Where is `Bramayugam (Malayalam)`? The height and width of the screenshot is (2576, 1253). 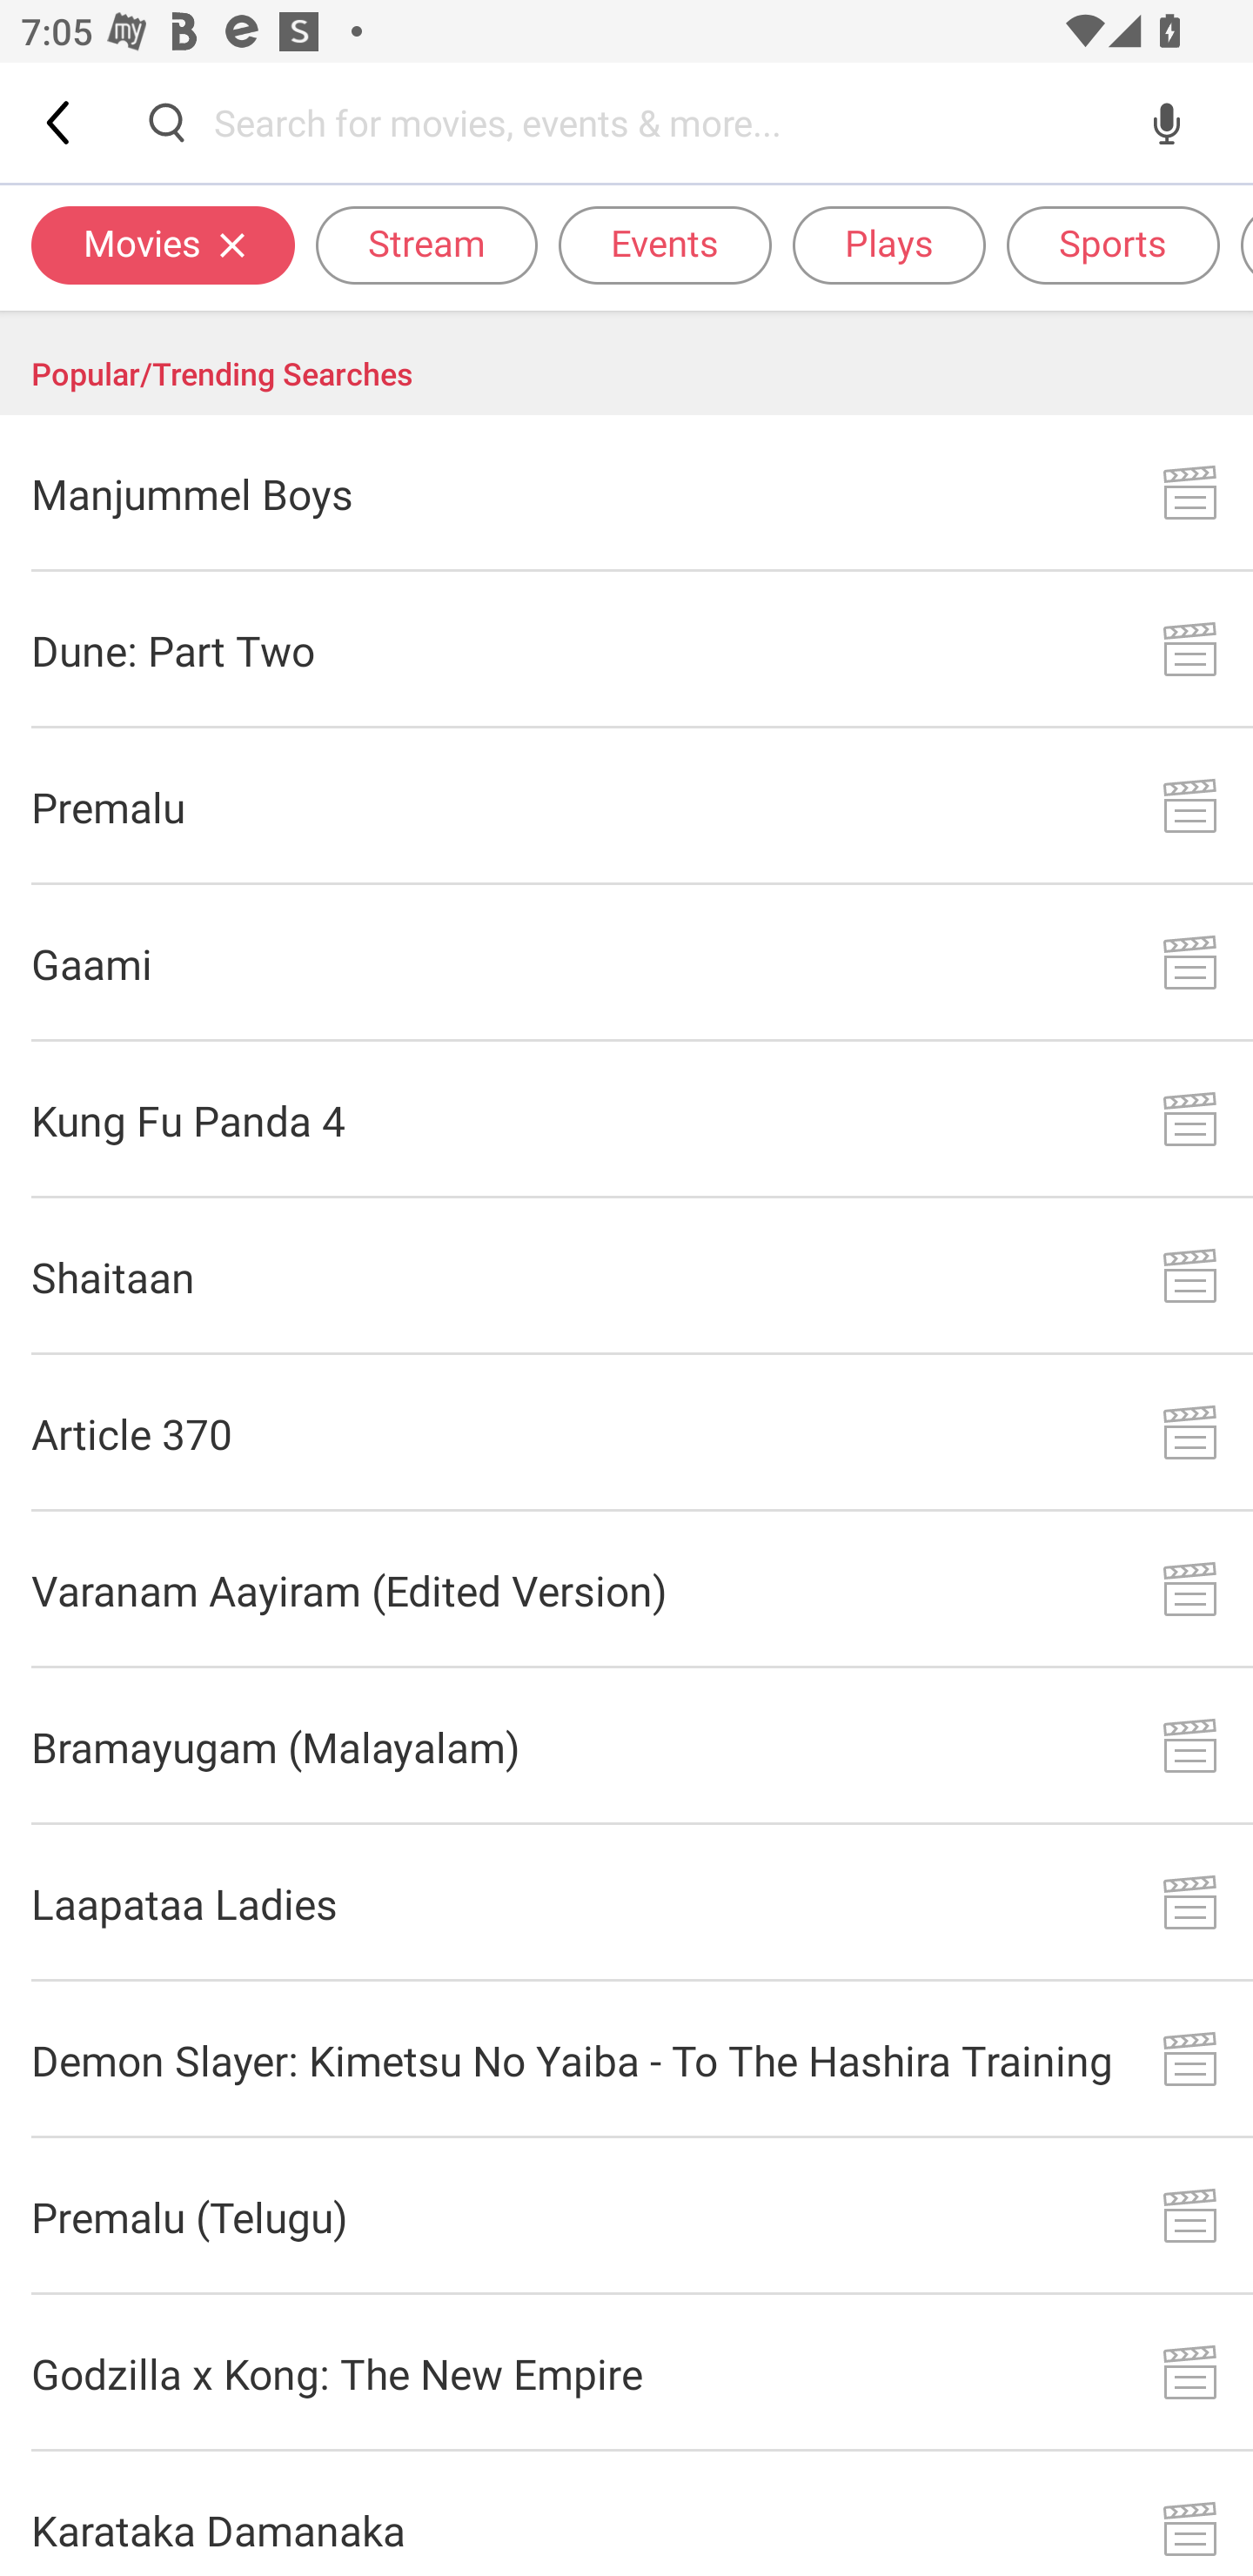 Bramayugam (Malayalam) is located at coordinates (626, 1746).